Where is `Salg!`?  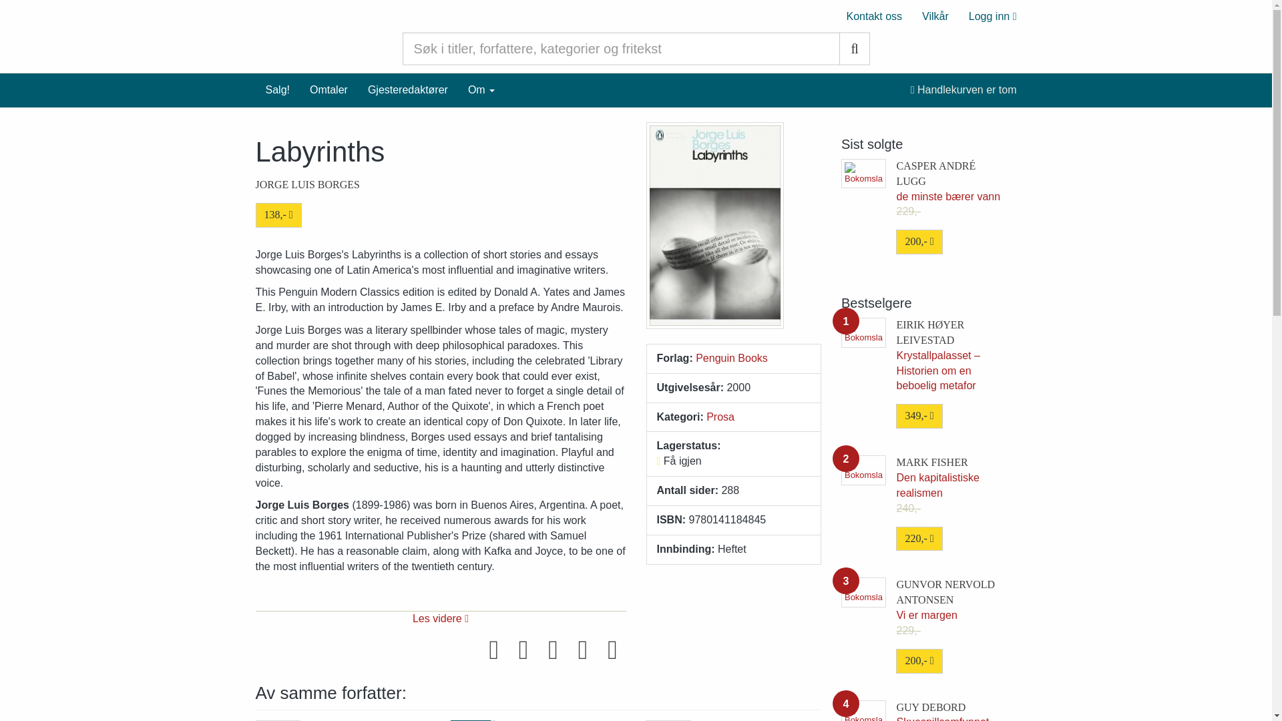 Salg! is located at coordinates (276, 89).